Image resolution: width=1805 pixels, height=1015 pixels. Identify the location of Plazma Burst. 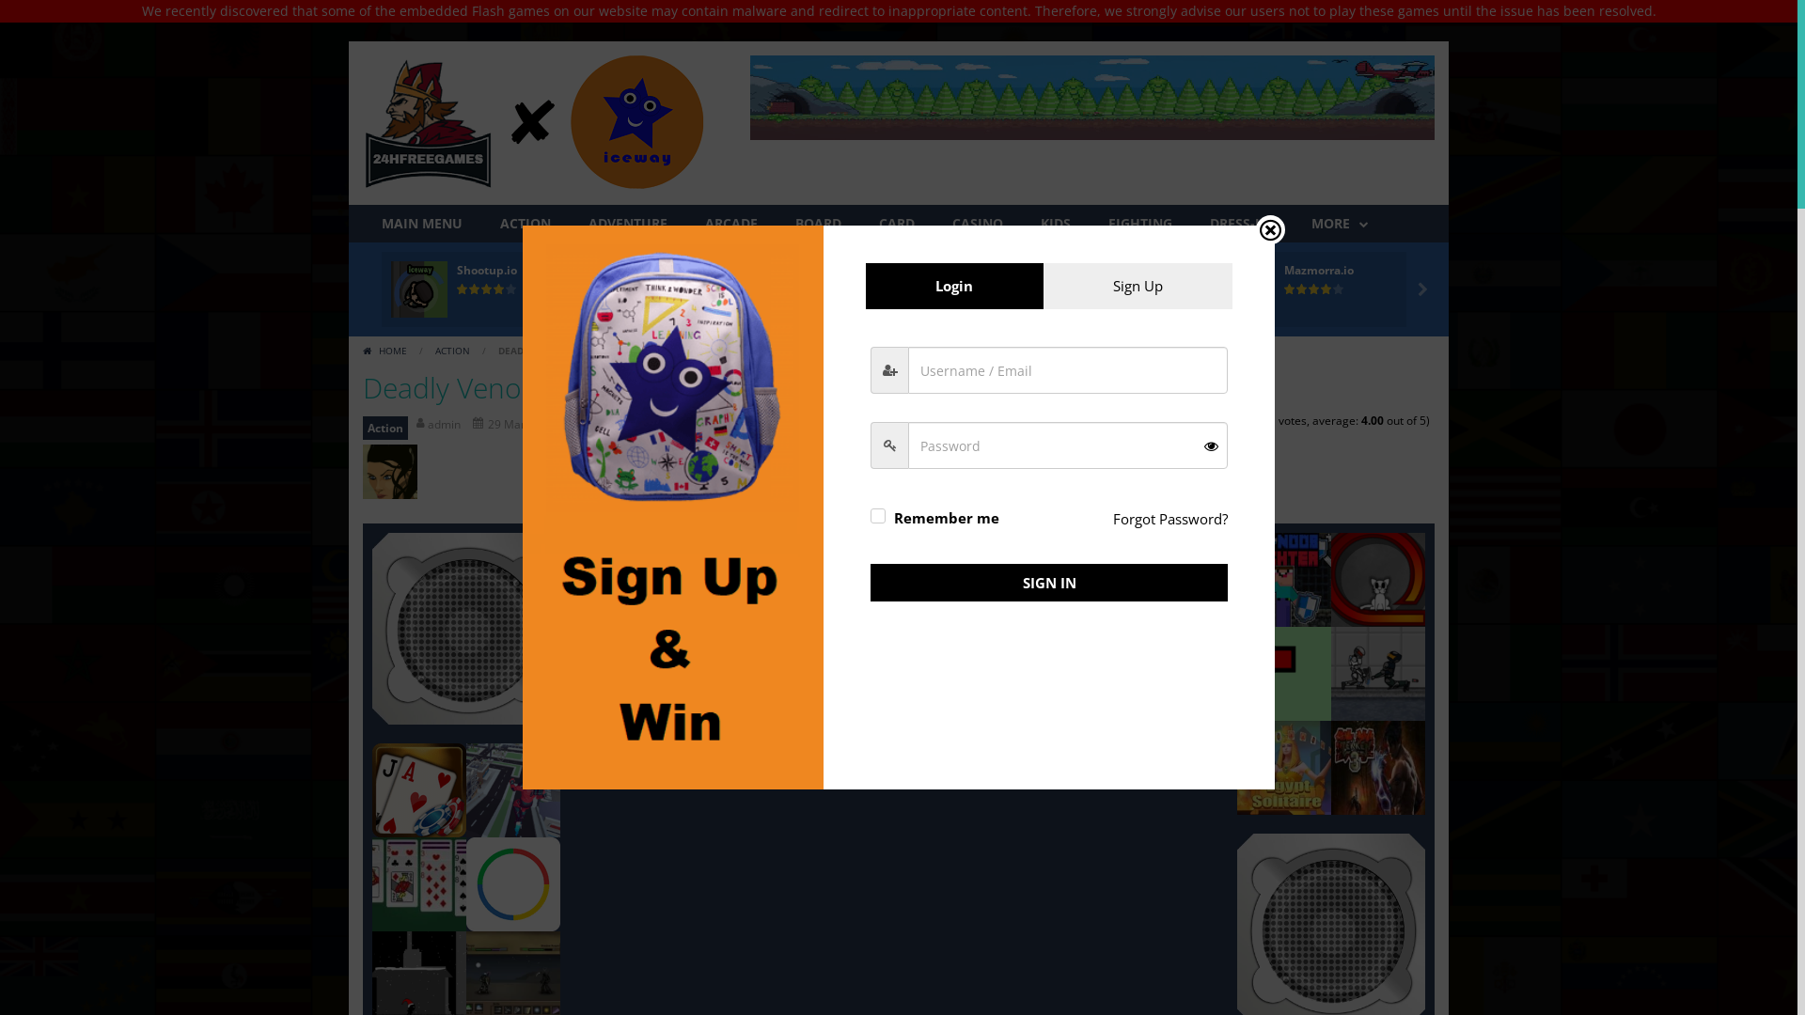
(1378, 673).